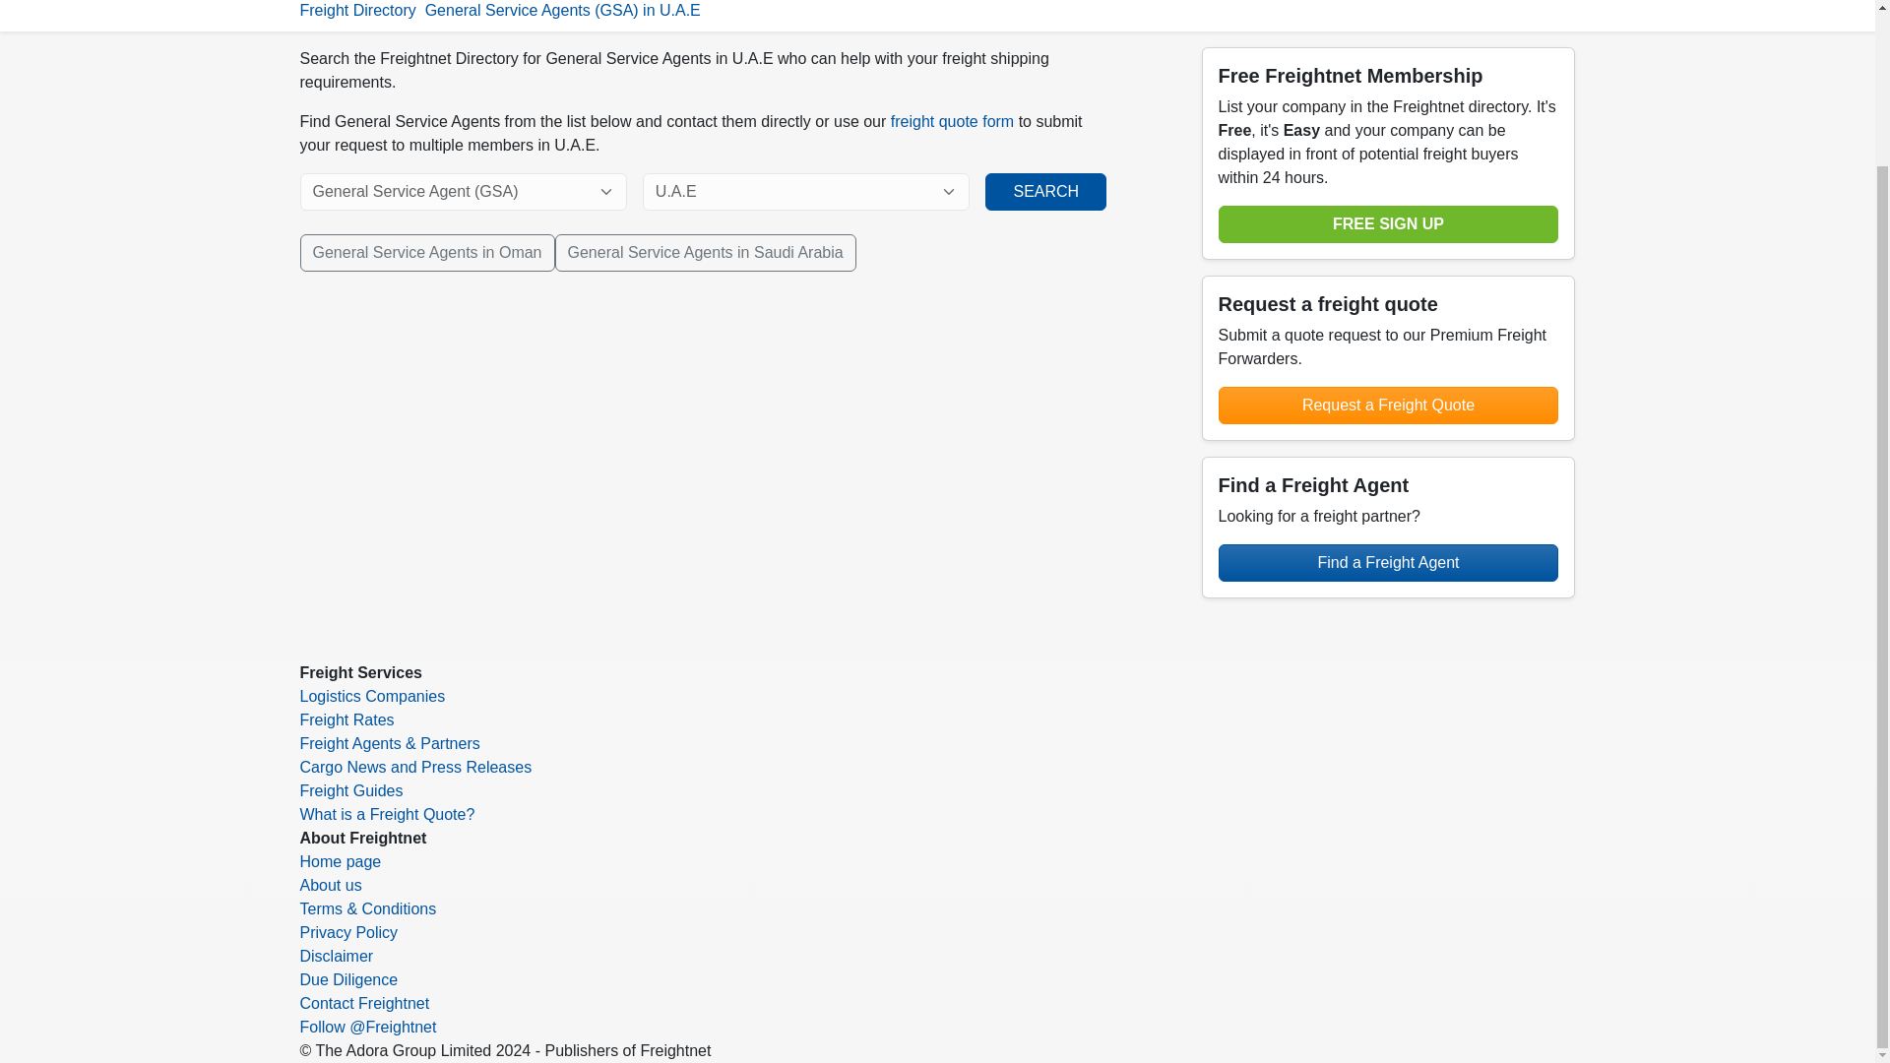 The width and height of the screenshot is (1890, 1063). What do you see at coordinates (347, 980) in the screenshot?
I see `Due Diligence` at bounding box center [347, 980].